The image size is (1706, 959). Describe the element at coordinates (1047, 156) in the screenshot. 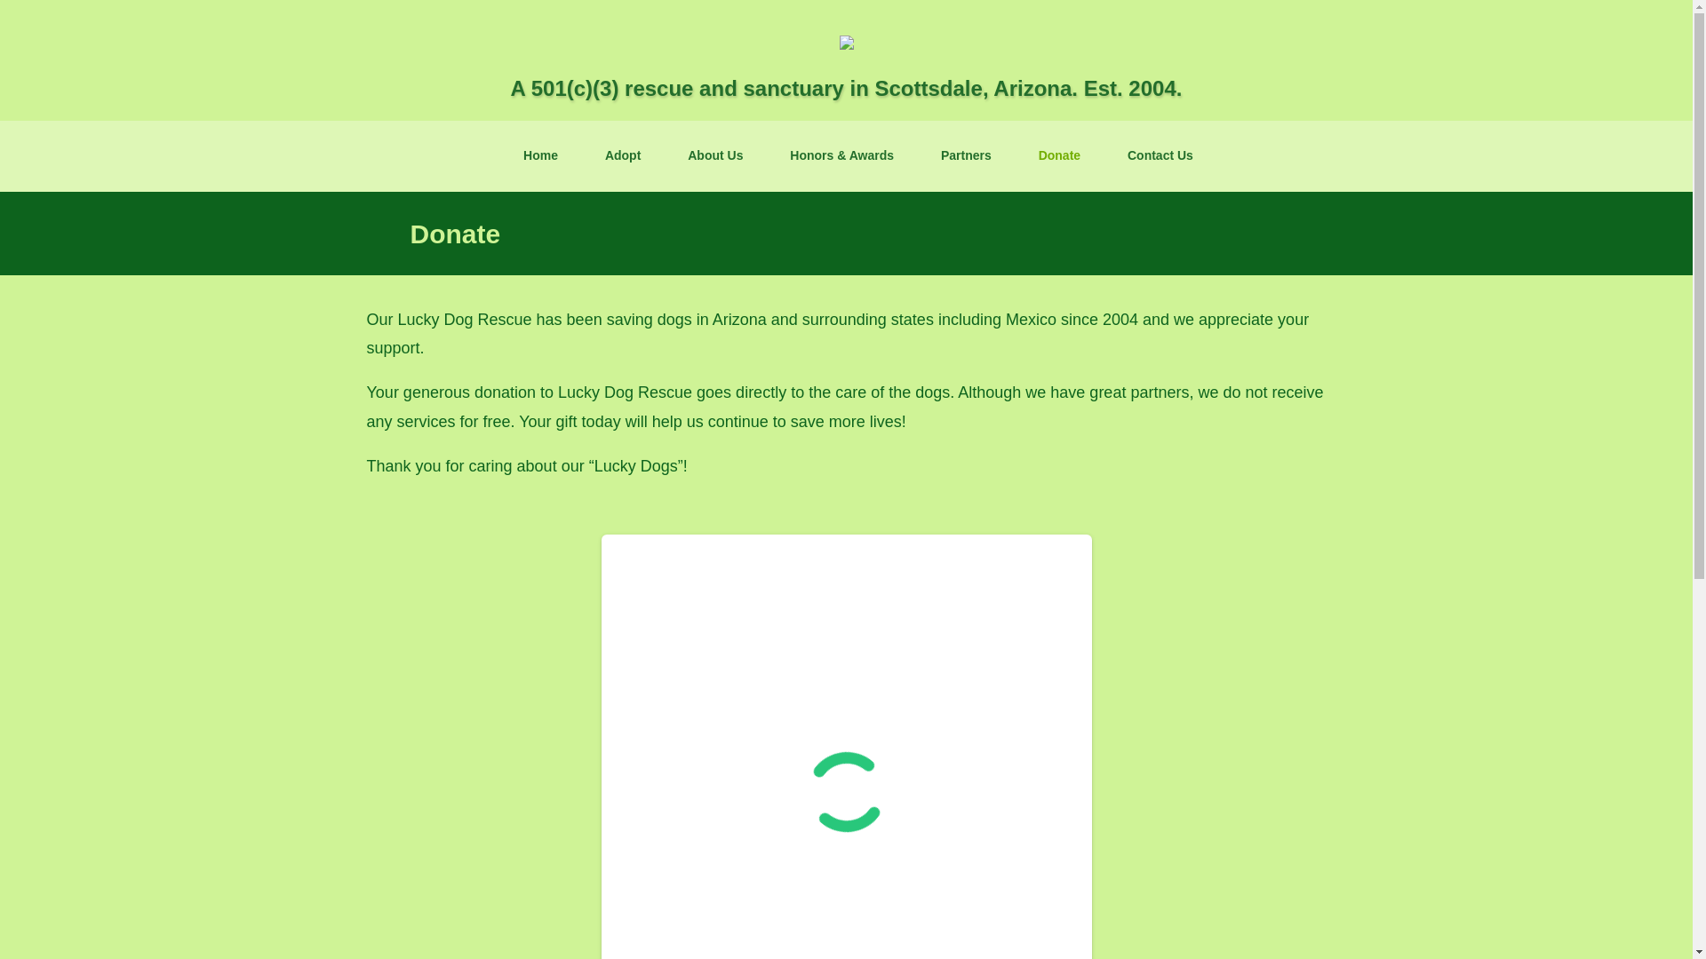

I see `Donate` at that location.